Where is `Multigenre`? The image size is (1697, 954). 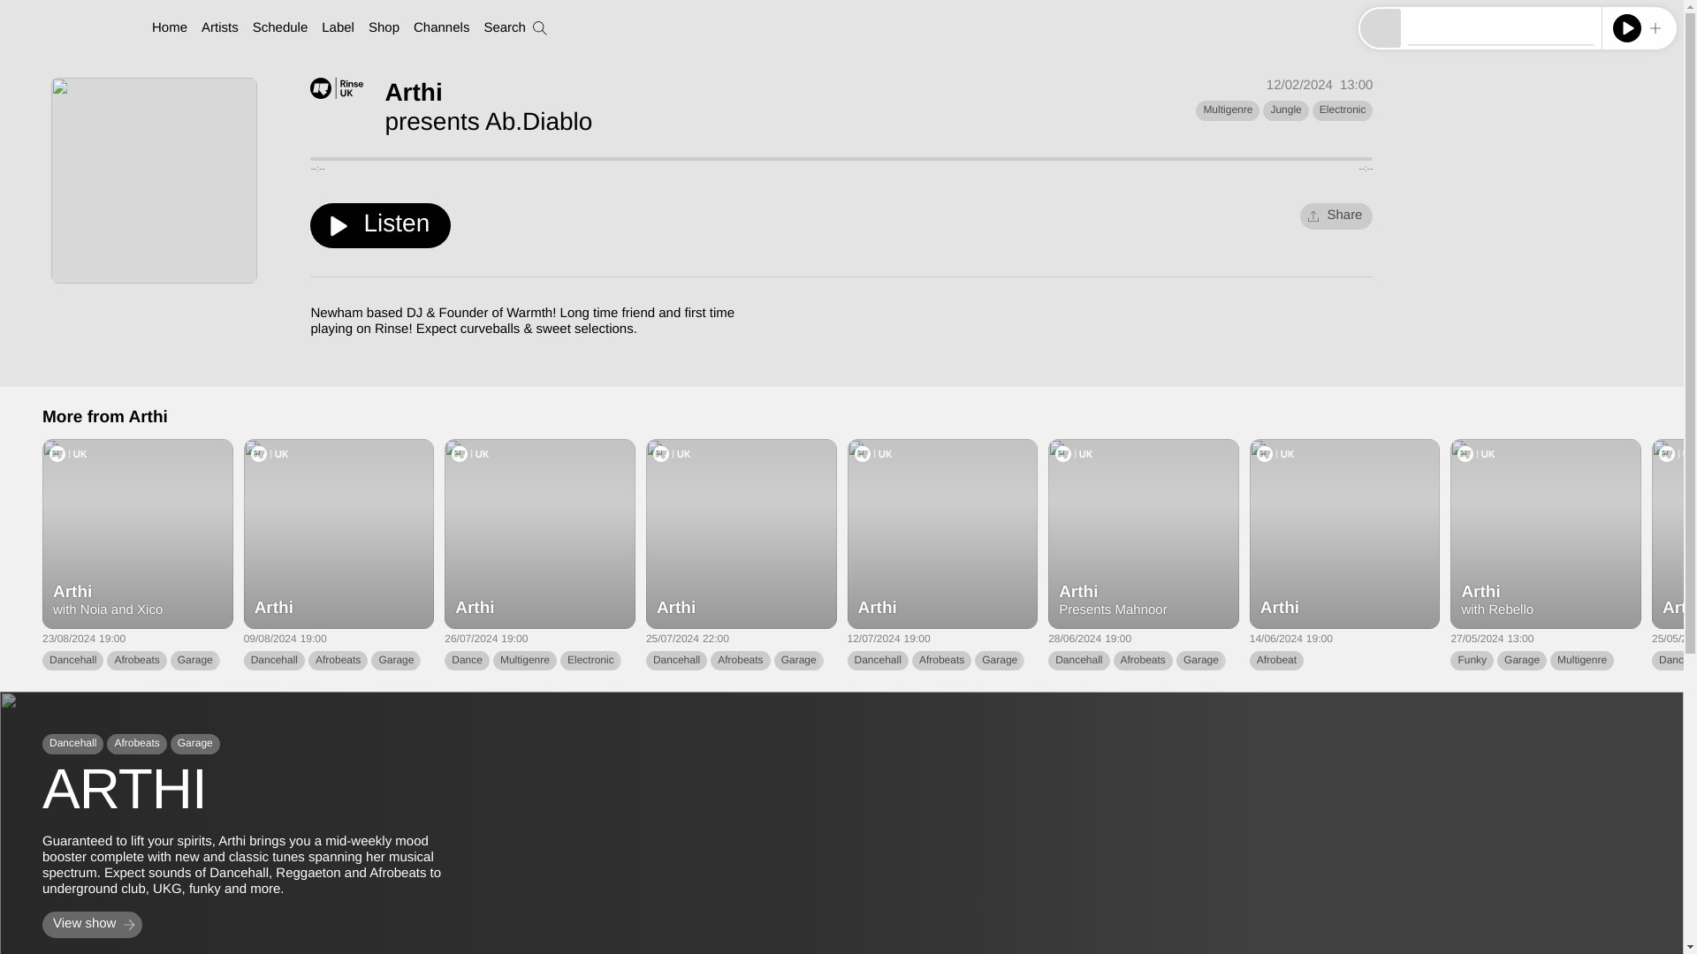
Multigenre is located at coordinates (525, 661).